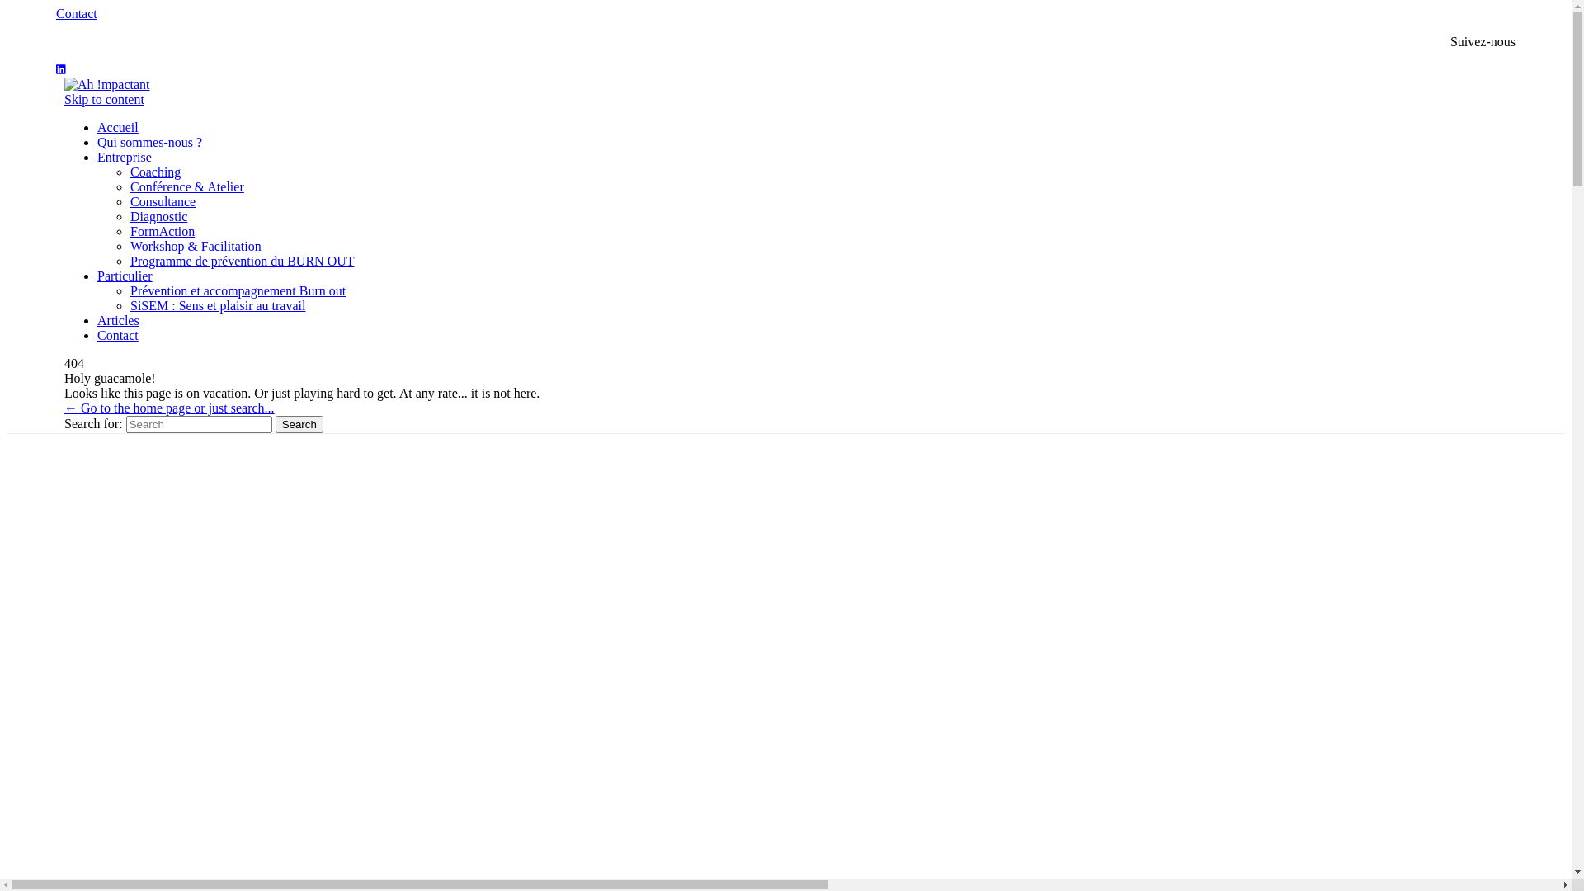 The height and width of the screenshot is (891, 1584). What do you see at coordinates (118, 127) in the screenshot?
I see `Accueil` at bounding box center [118, 127].